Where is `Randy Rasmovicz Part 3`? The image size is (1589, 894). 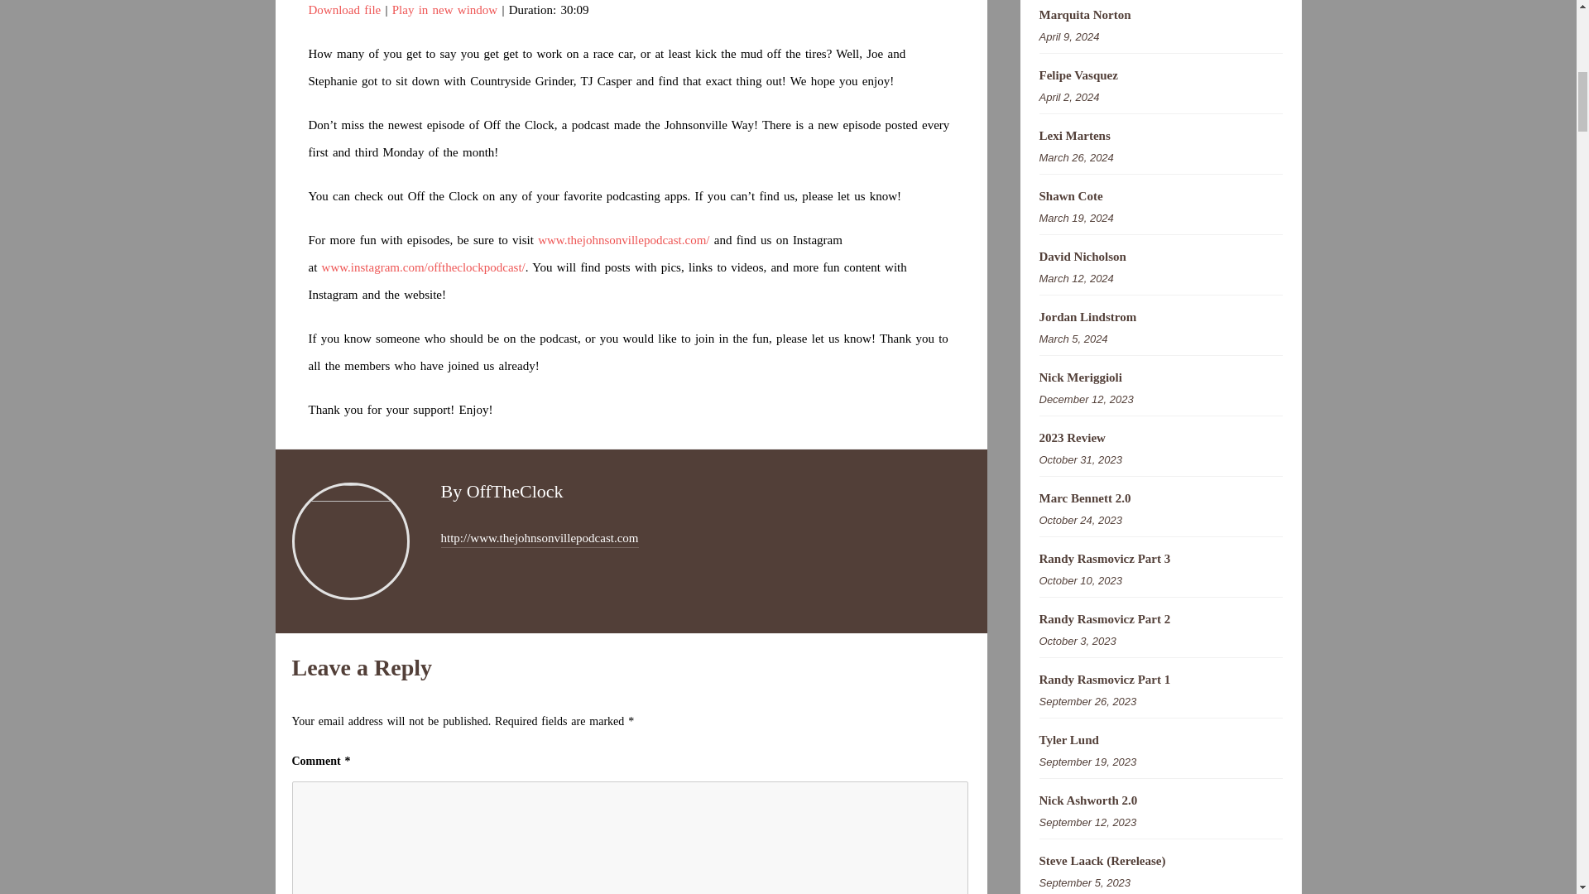
Randy Rasmovicz Part 3 is located at coordinates (1160, 559).